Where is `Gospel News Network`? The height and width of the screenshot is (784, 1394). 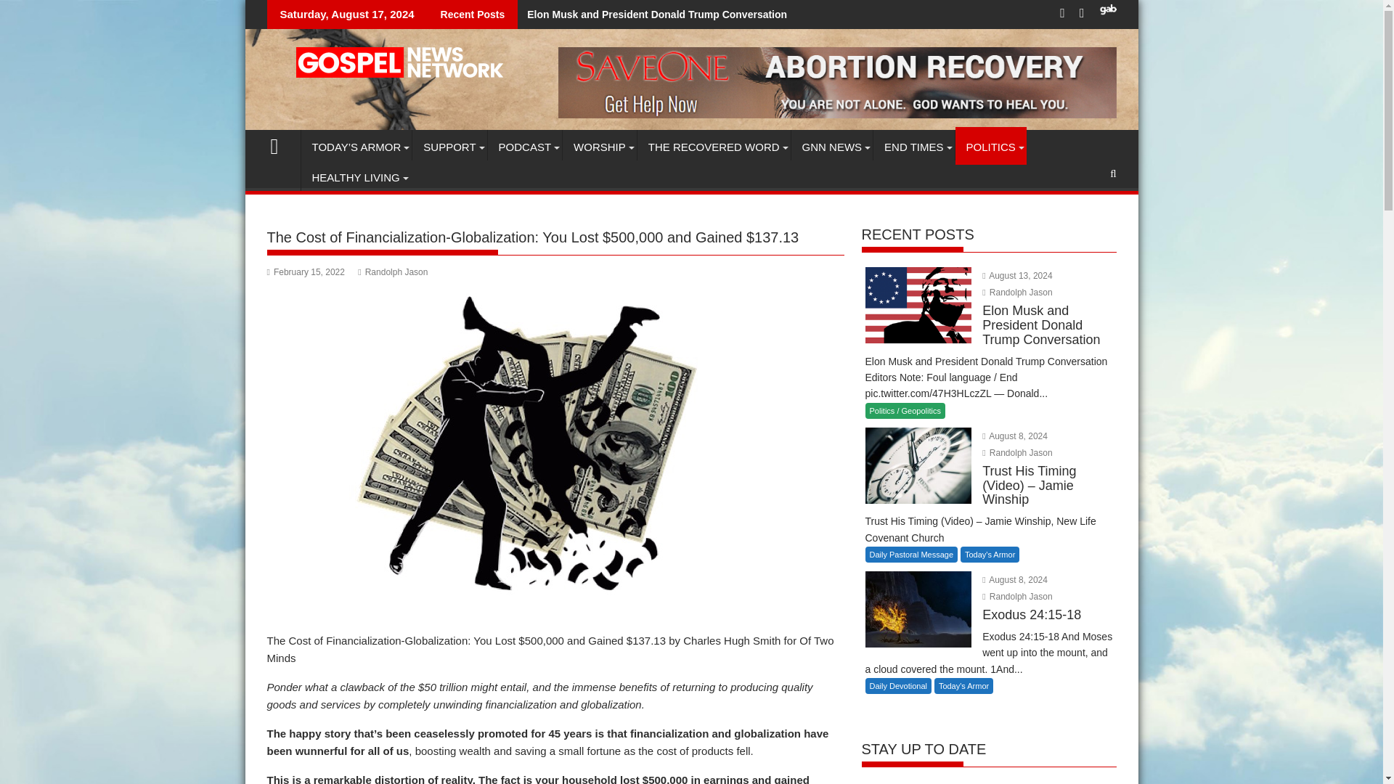 Gospel News Network is located at coordinates (280, 144).